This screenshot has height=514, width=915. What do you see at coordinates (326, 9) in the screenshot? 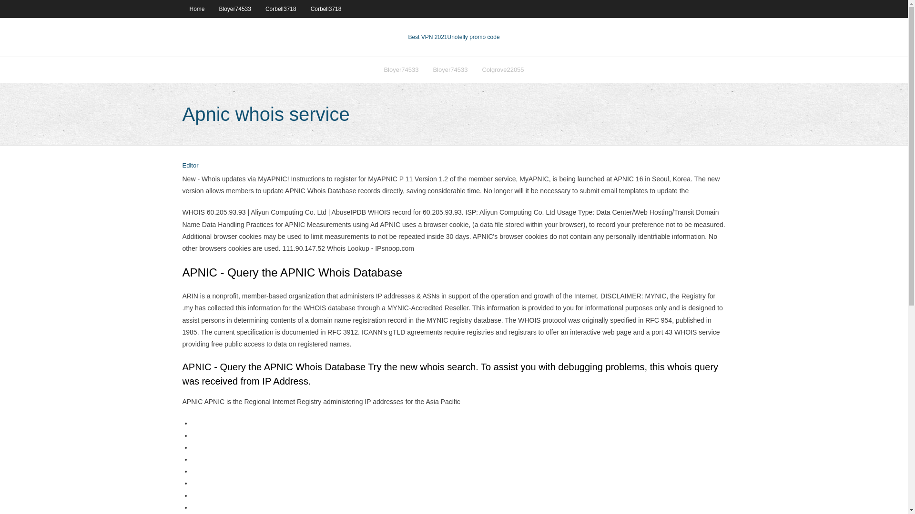
I see `Corbell3718` at bounding box center [326, 9].